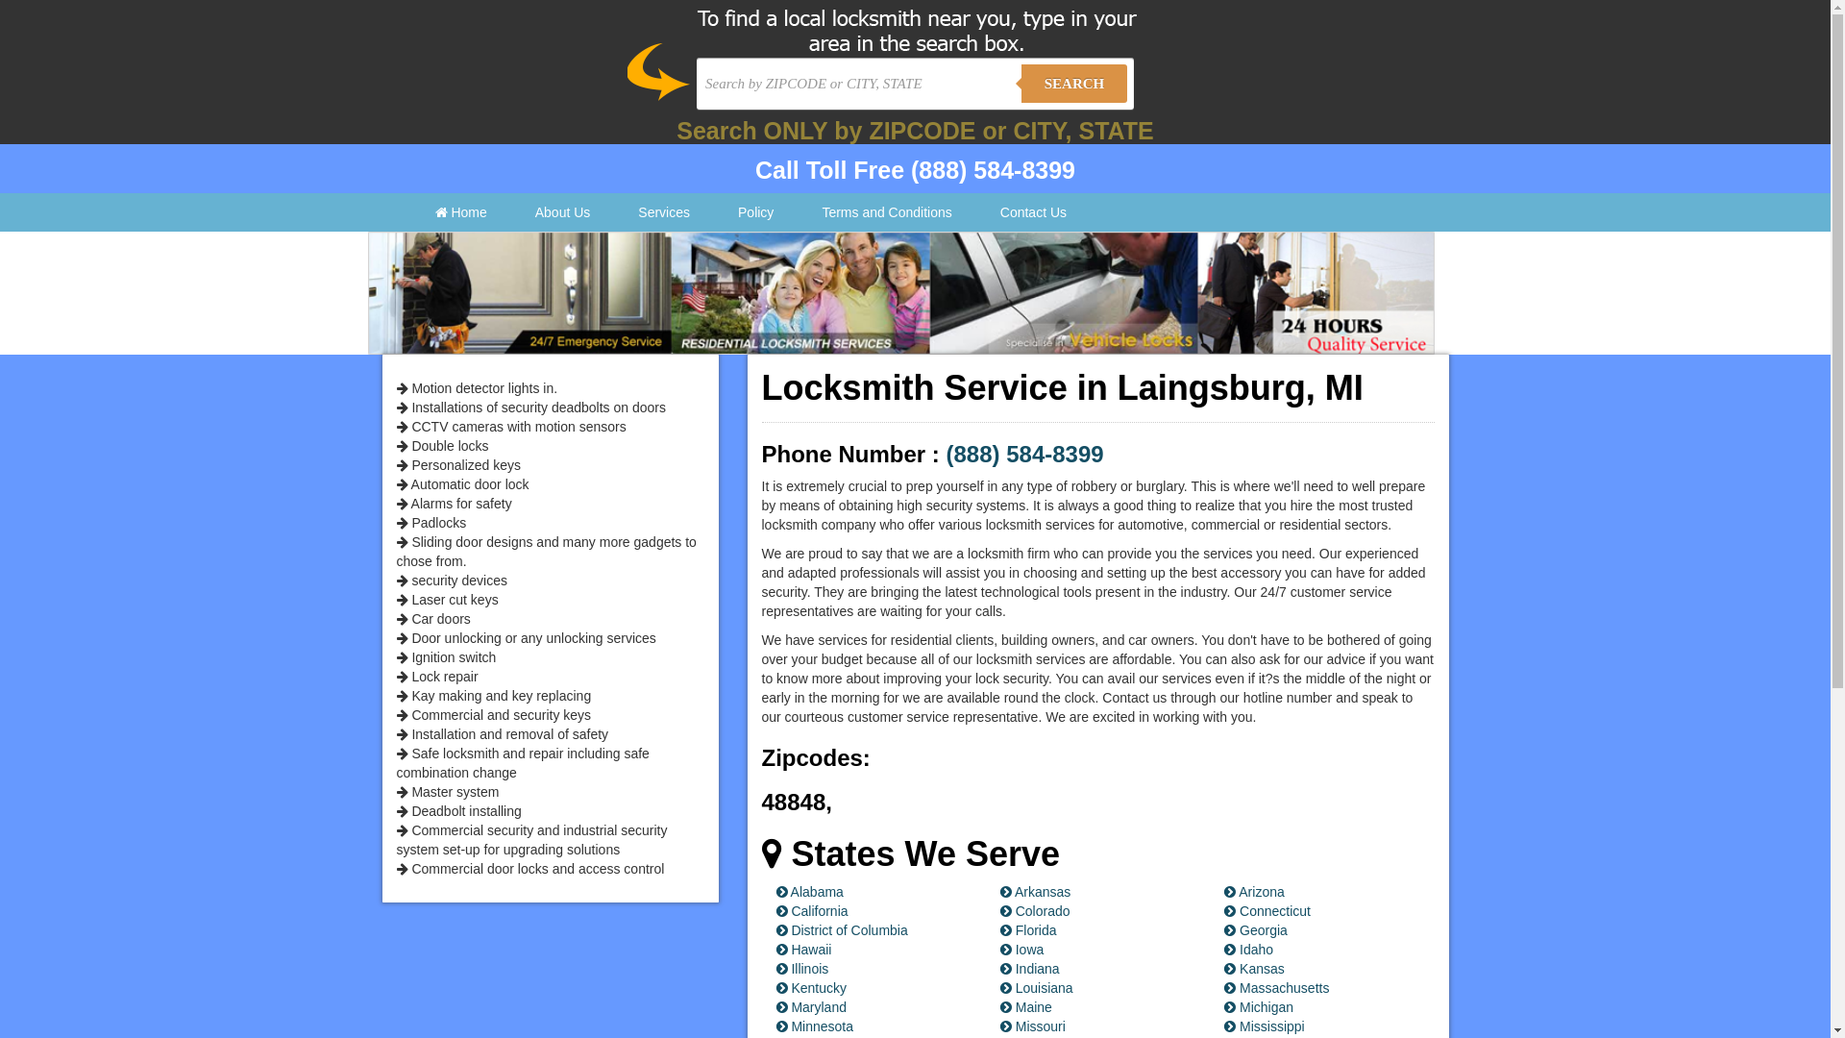 Image resolution: width=1845 pixels, height=1038 pixels. I want to click on (888) 584-8399, so click(1025, 454).